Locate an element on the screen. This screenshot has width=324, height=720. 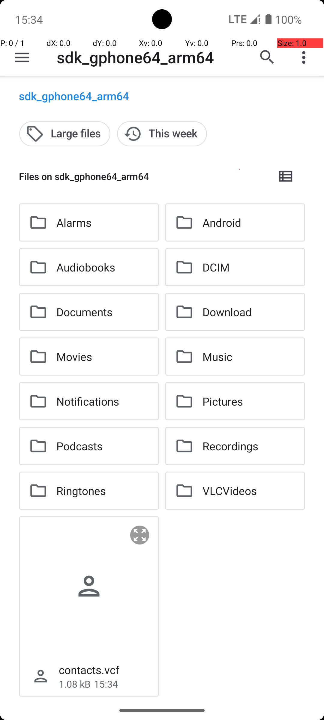
Android is located at coordinates (222, 223).